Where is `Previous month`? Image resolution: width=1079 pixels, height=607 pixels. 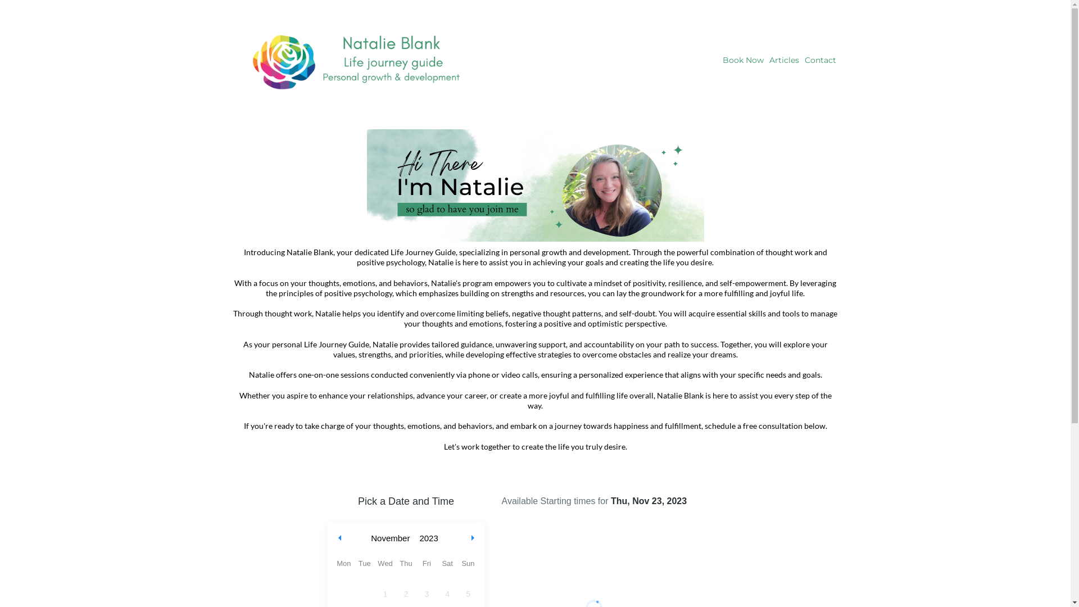 Previous month is located at coordinates (340, 538).